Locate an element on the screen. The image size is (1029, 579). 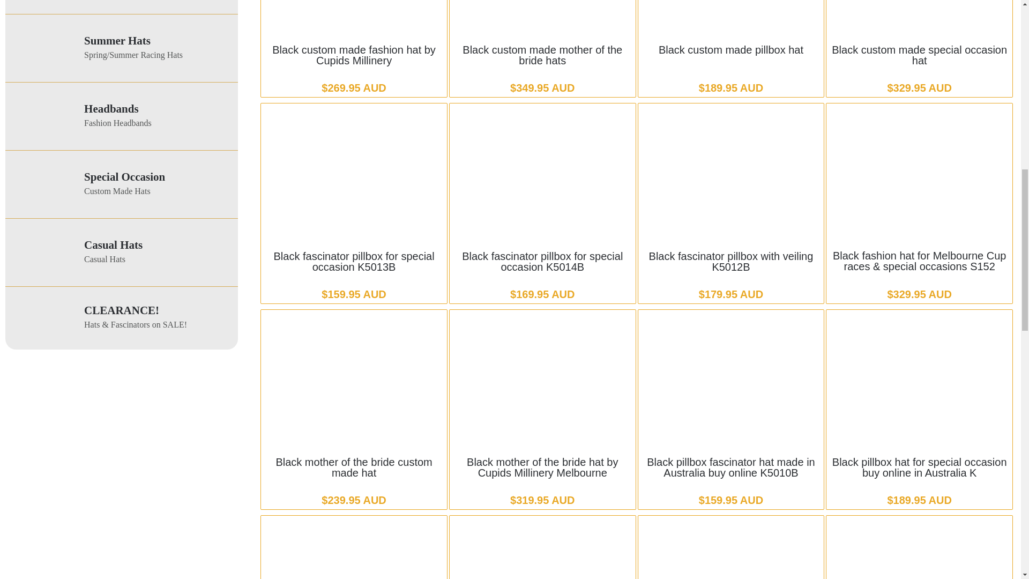
Headbands is located at coordinates (111, 108).